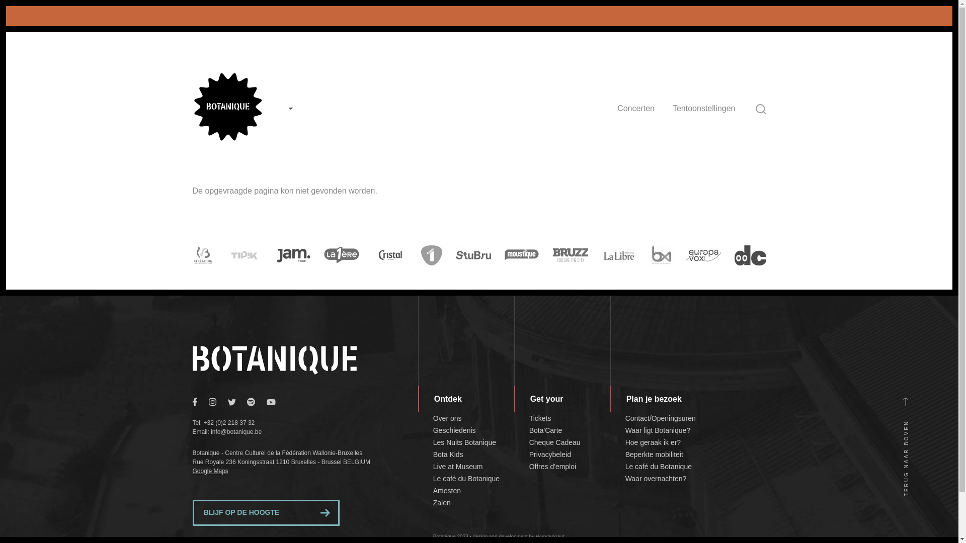  What do you see at coordinates (546, 430) in the screenshot?
I see `Bota'Carte` at bounding box center [546, 430].